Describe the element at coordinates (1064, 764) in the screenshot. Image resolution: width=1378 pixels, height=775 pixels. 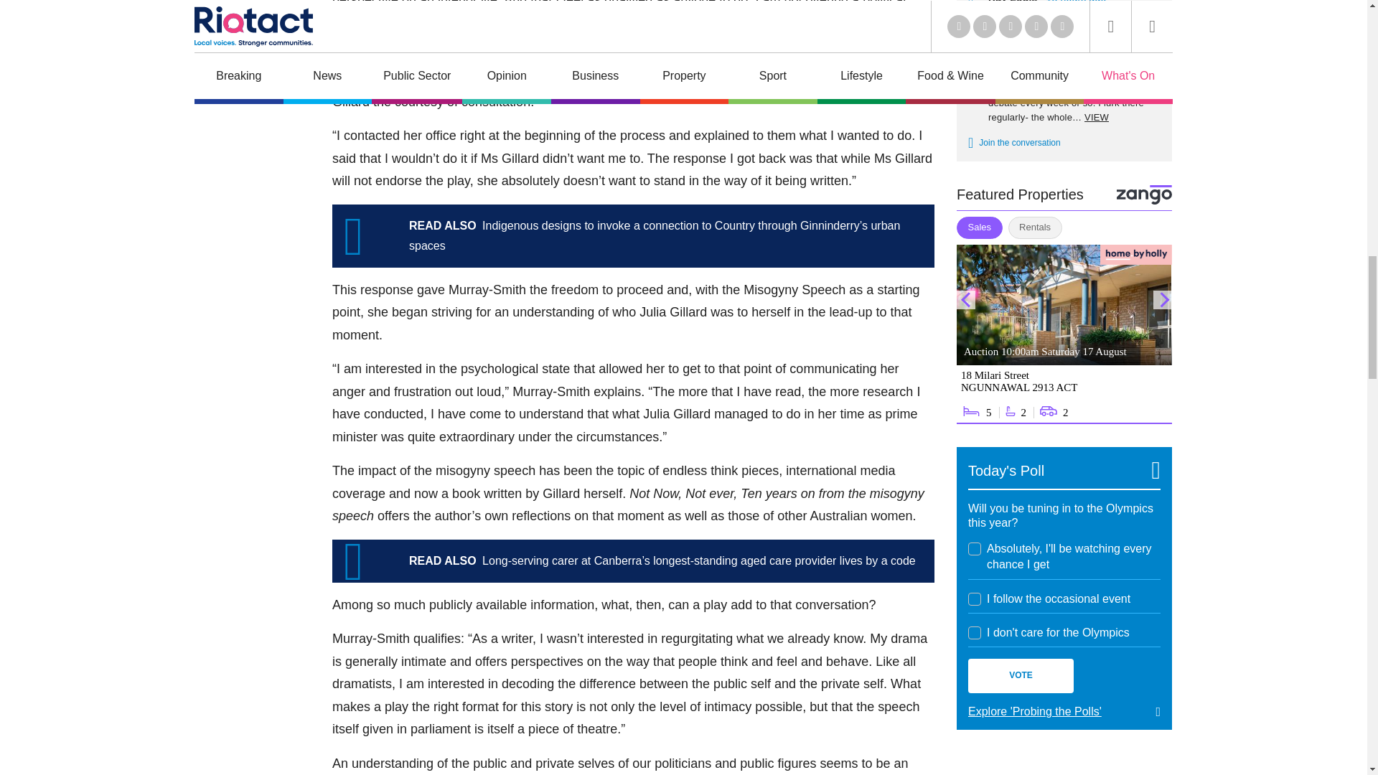
I see `3rd party ad content` at that location.